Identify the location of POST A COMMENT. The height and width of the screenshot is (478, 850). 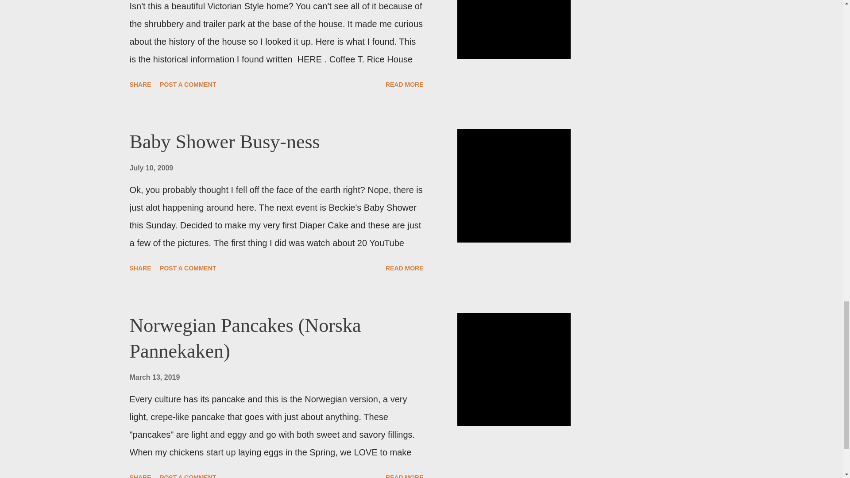
(188, 84).